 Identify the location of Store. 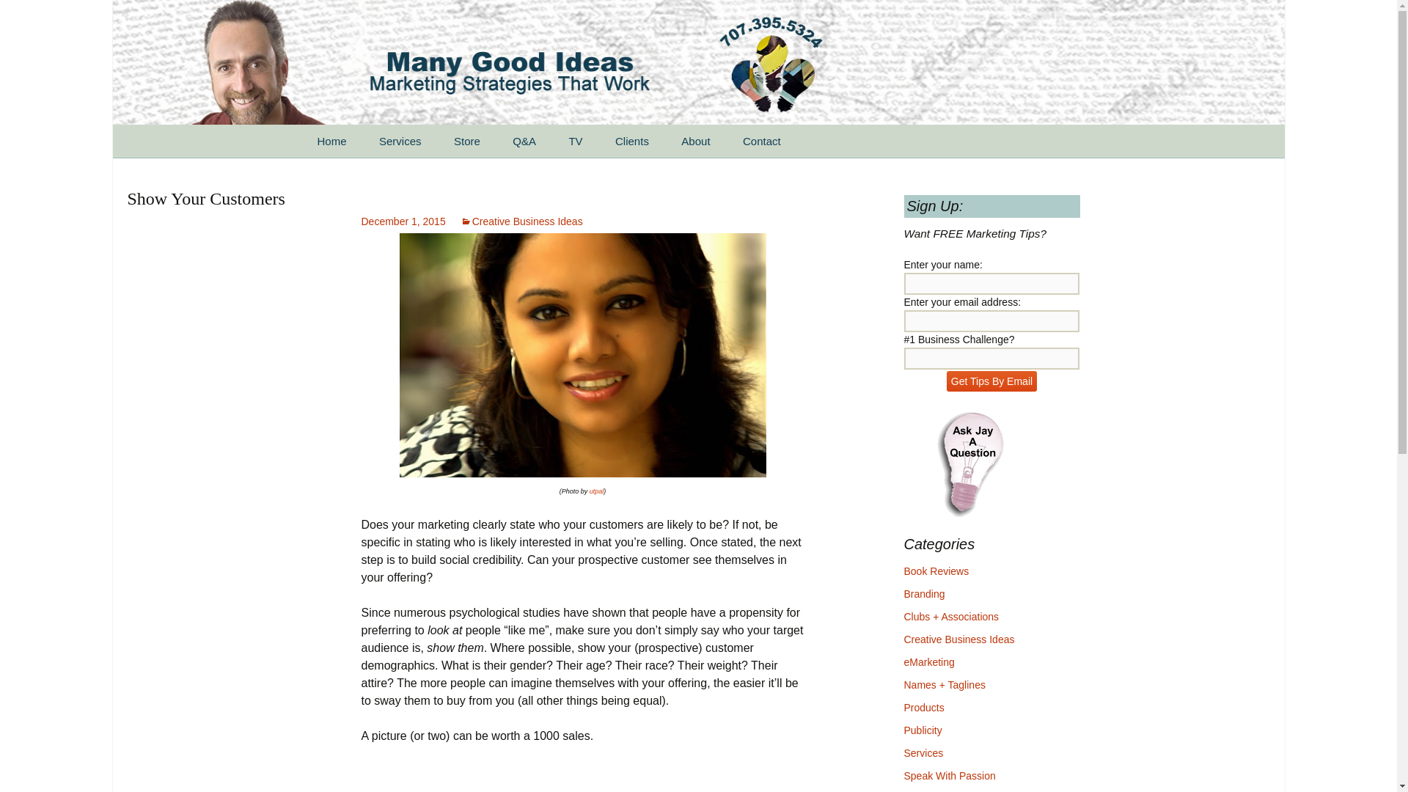
(467, 141).